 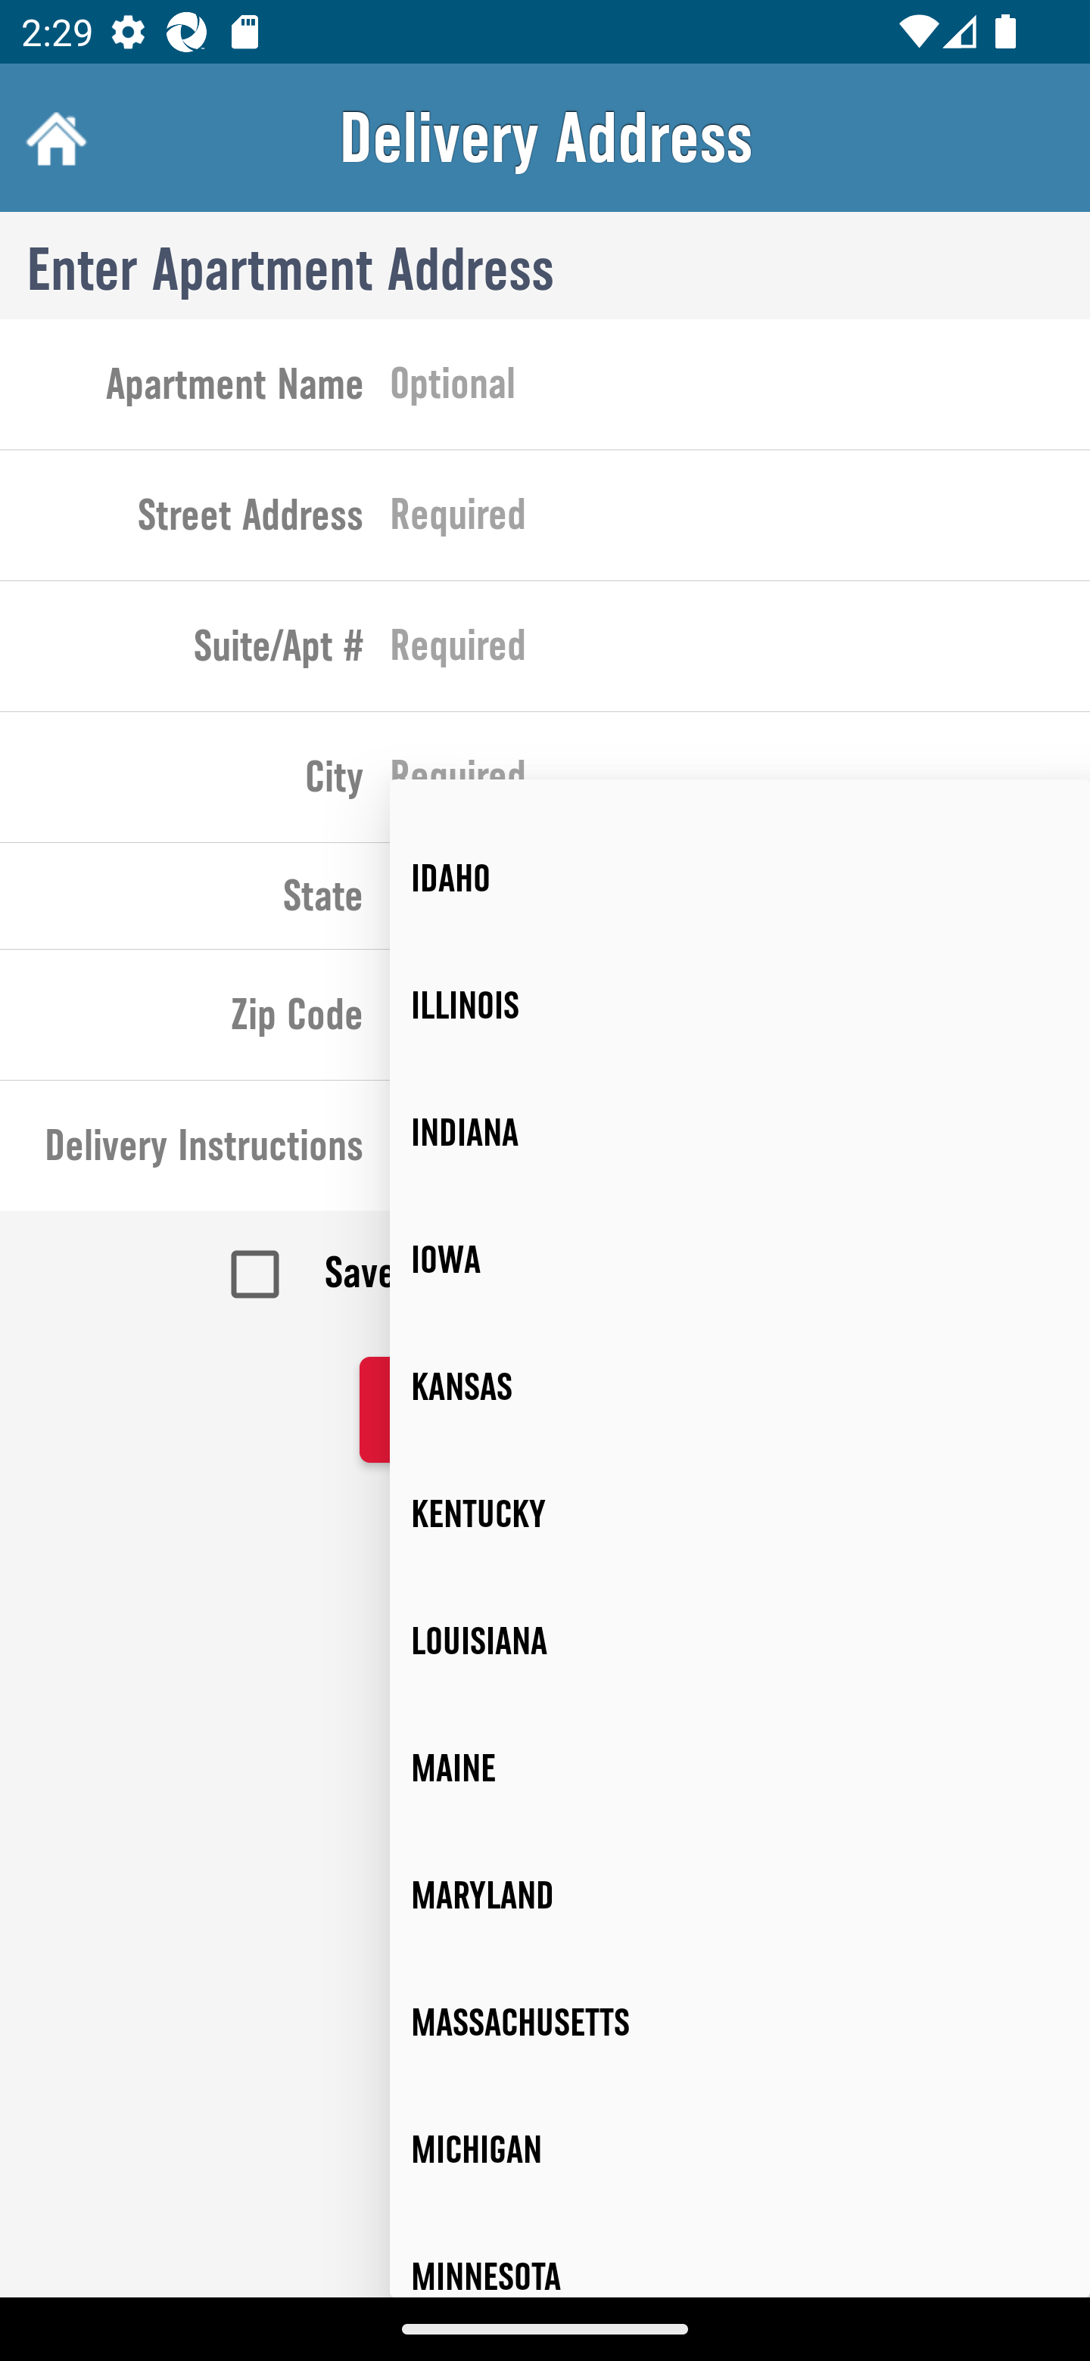 I want to click on MICHIGAN, so click(x=740, y=2151).